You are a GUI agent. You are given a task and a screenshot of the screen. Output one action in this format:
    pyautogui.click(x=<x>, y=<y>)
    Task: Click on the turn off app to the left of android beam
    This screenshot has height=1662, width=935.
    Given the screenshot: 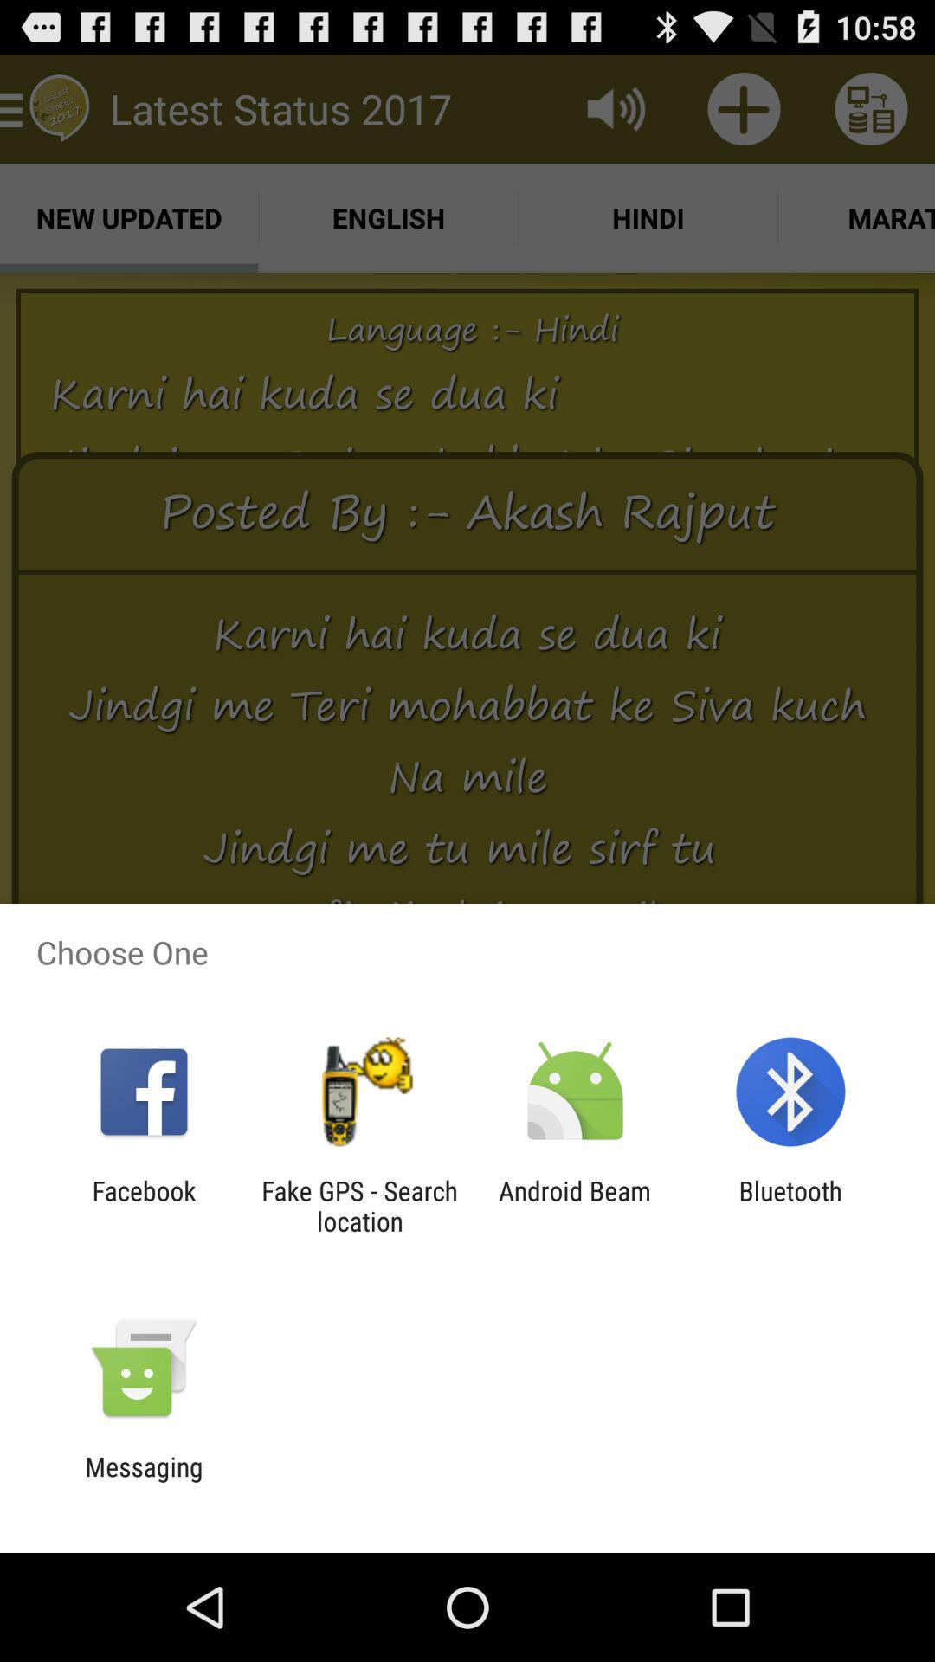 What is the action you would take?
    pyautogui.click(x=359, y=1206)
    